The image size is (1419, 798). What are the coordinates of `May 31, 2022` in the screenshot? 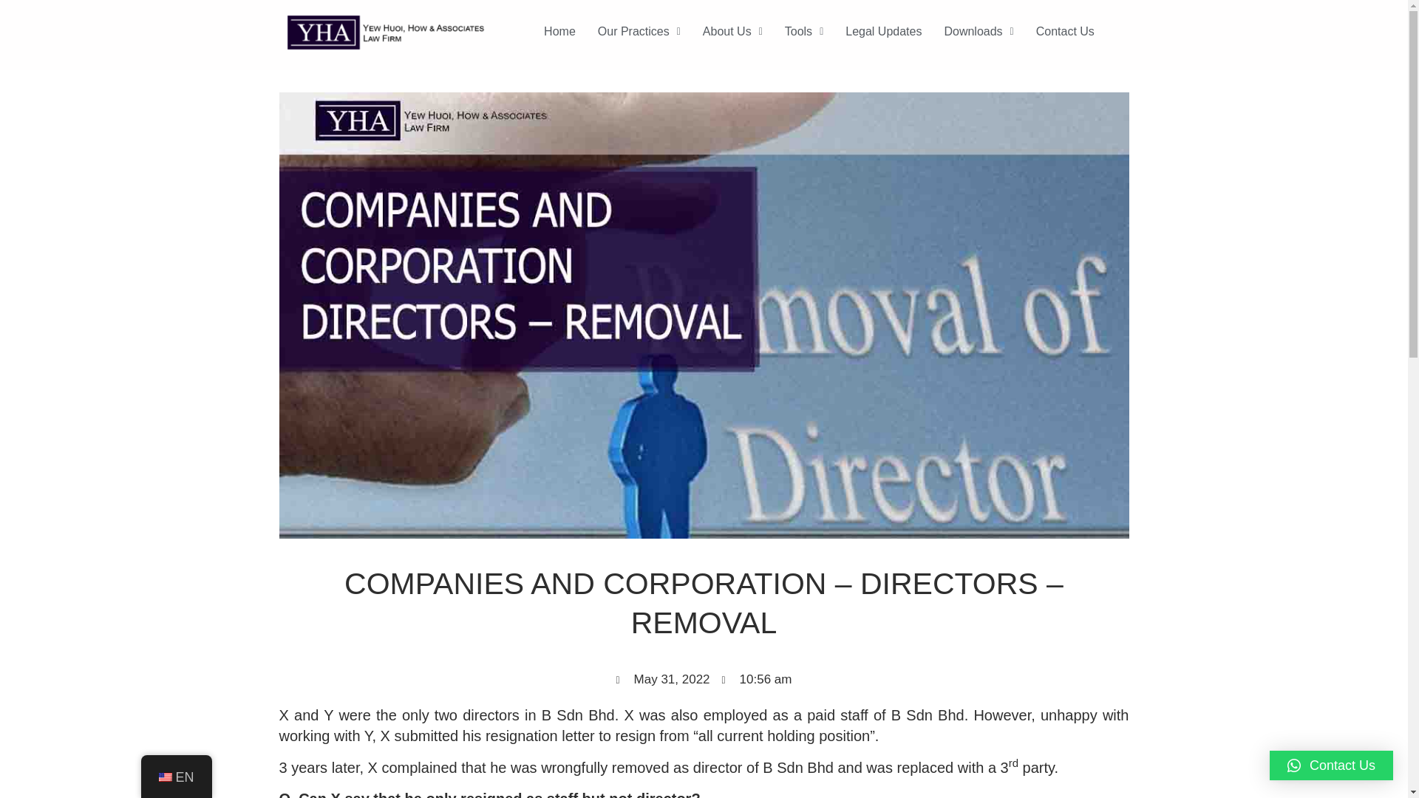 It's located at (663, 680).